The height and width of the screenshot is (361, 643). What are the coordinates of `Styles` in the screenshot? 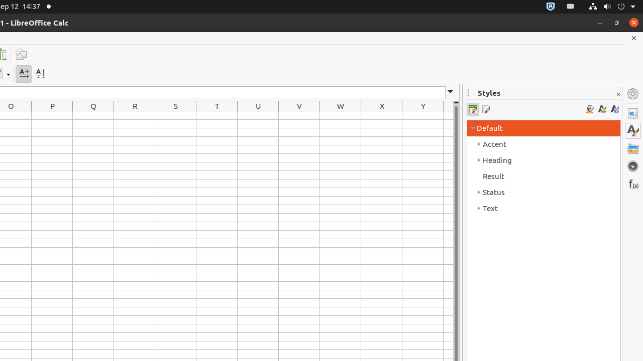 It's located at (633, 131).